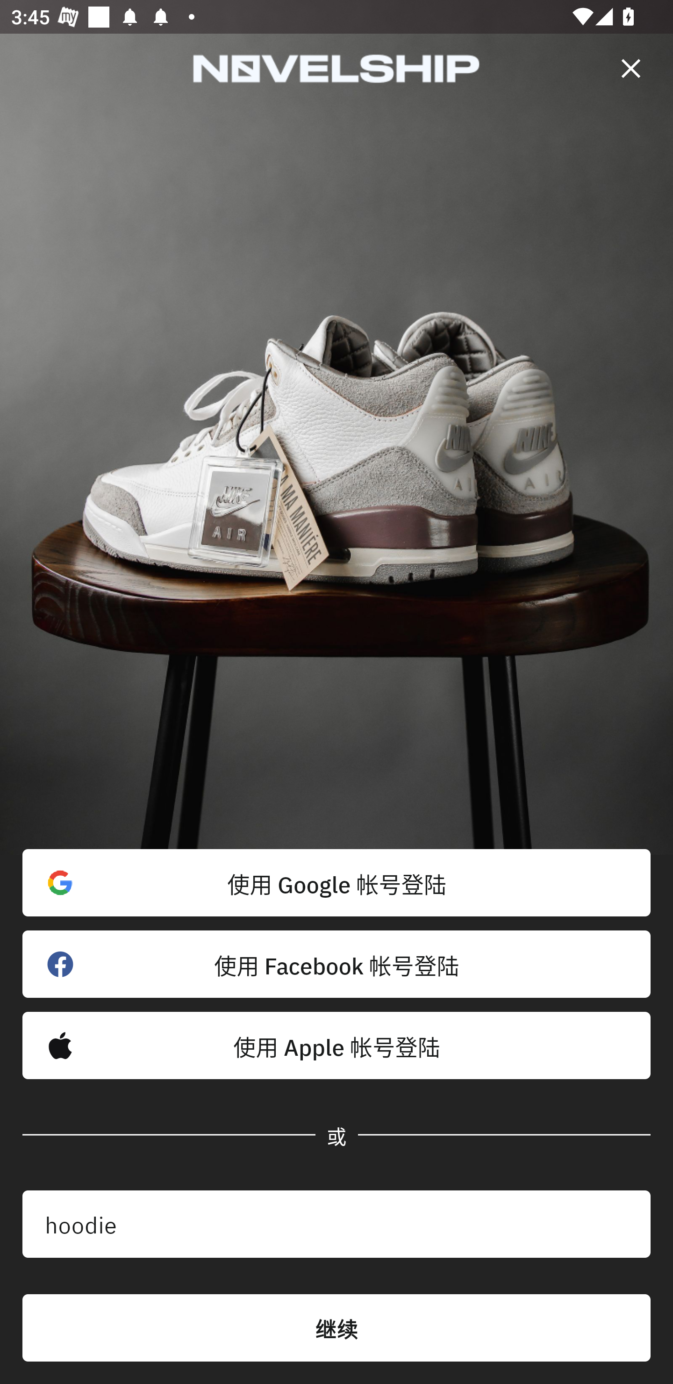  Describe the element at coordinates (336, 1045) in the screenshot. I see ` 使用 Apple 帐号登陆` at that location.